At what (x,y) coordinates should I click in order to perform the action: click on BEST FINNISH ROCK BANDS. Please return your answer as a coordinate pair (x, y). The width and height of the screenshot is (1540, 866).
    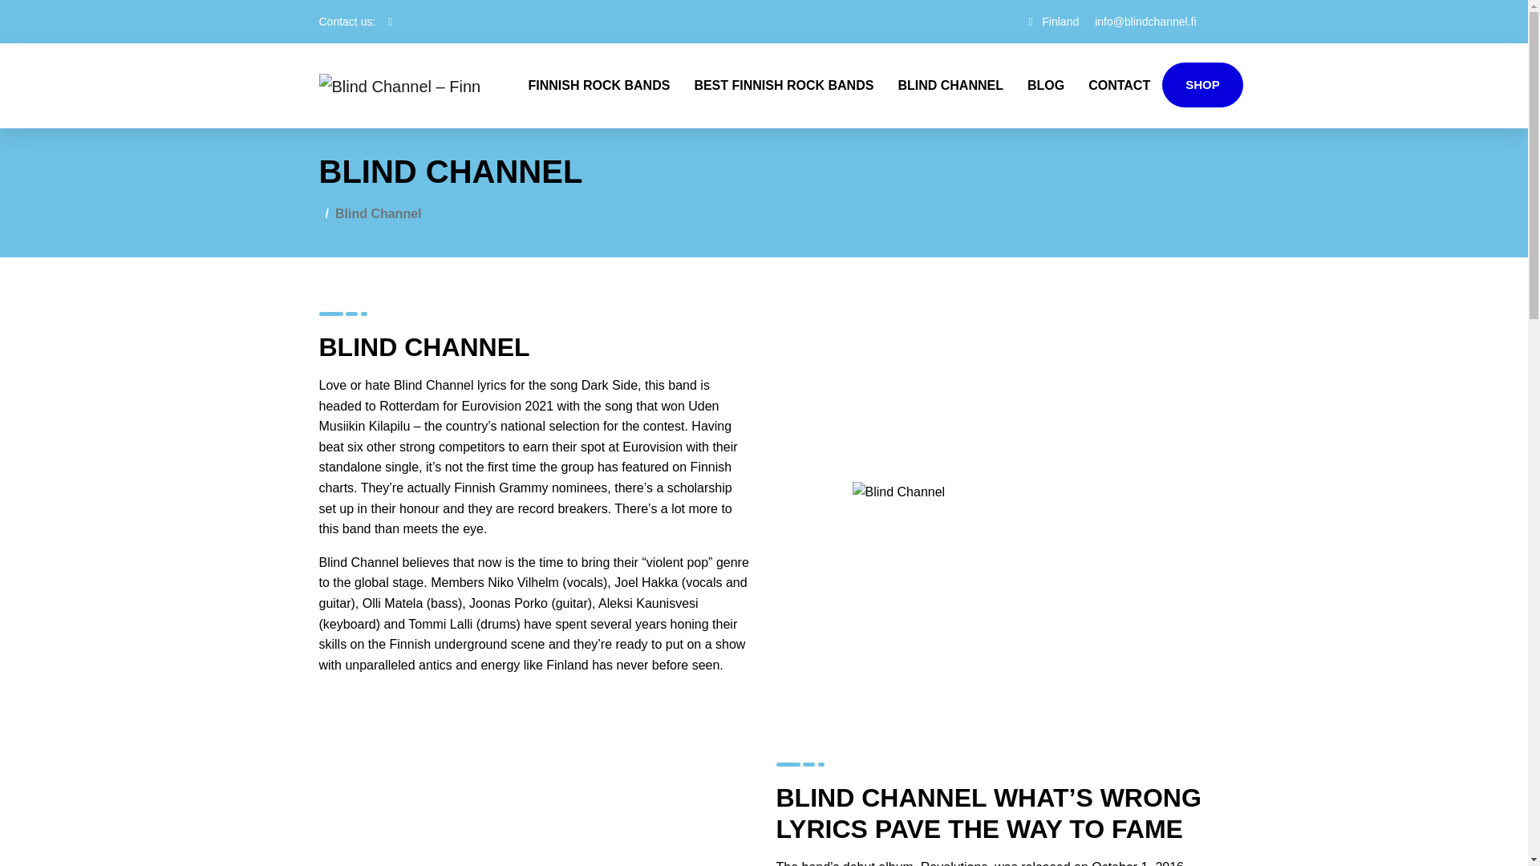
    Looking at the image, I should click on (784, 85).